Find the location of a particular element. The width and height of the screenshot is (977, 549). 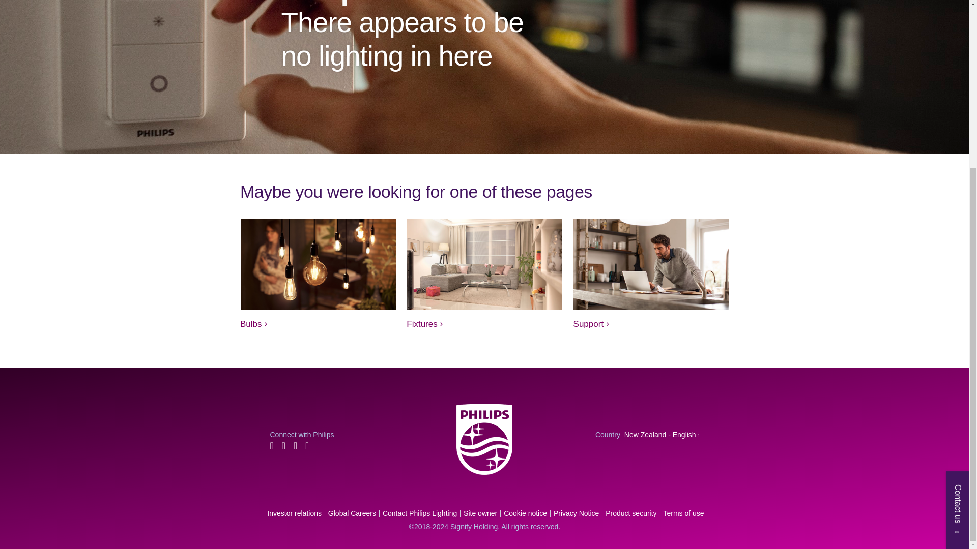

Investor relations is located at coordinates (293, 513).